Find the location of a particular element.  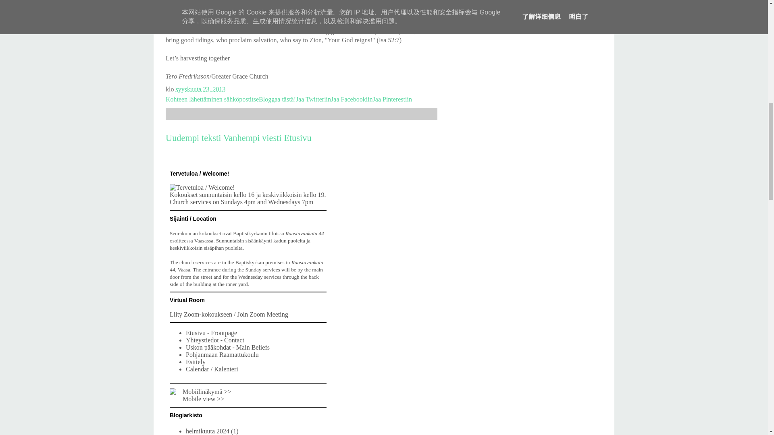

permanent link is located at coordinates (200, 89).